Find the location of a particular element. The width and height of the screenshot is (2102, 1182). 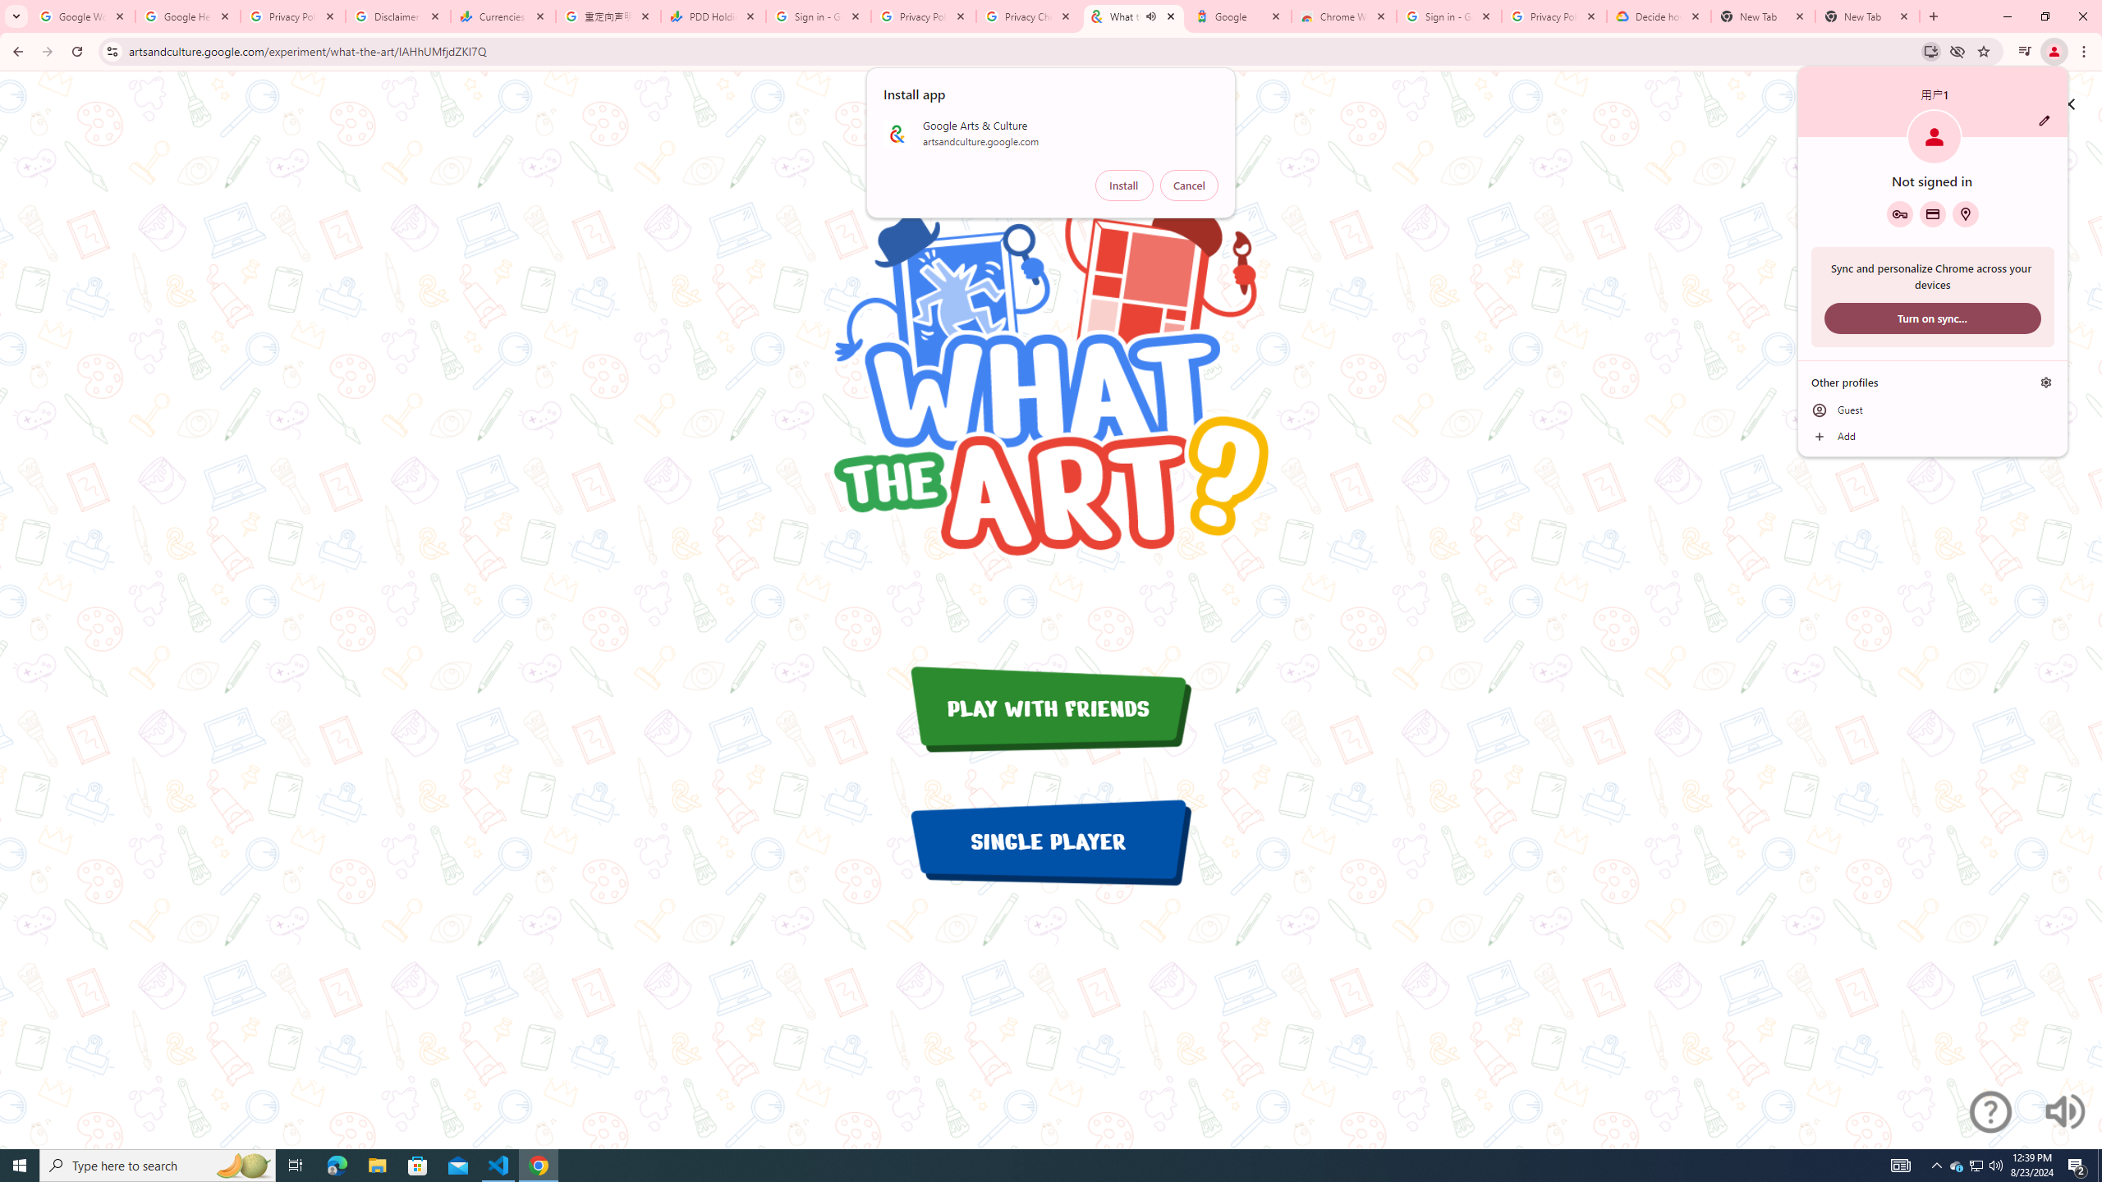

Start is located at coordinates (20, 1166).